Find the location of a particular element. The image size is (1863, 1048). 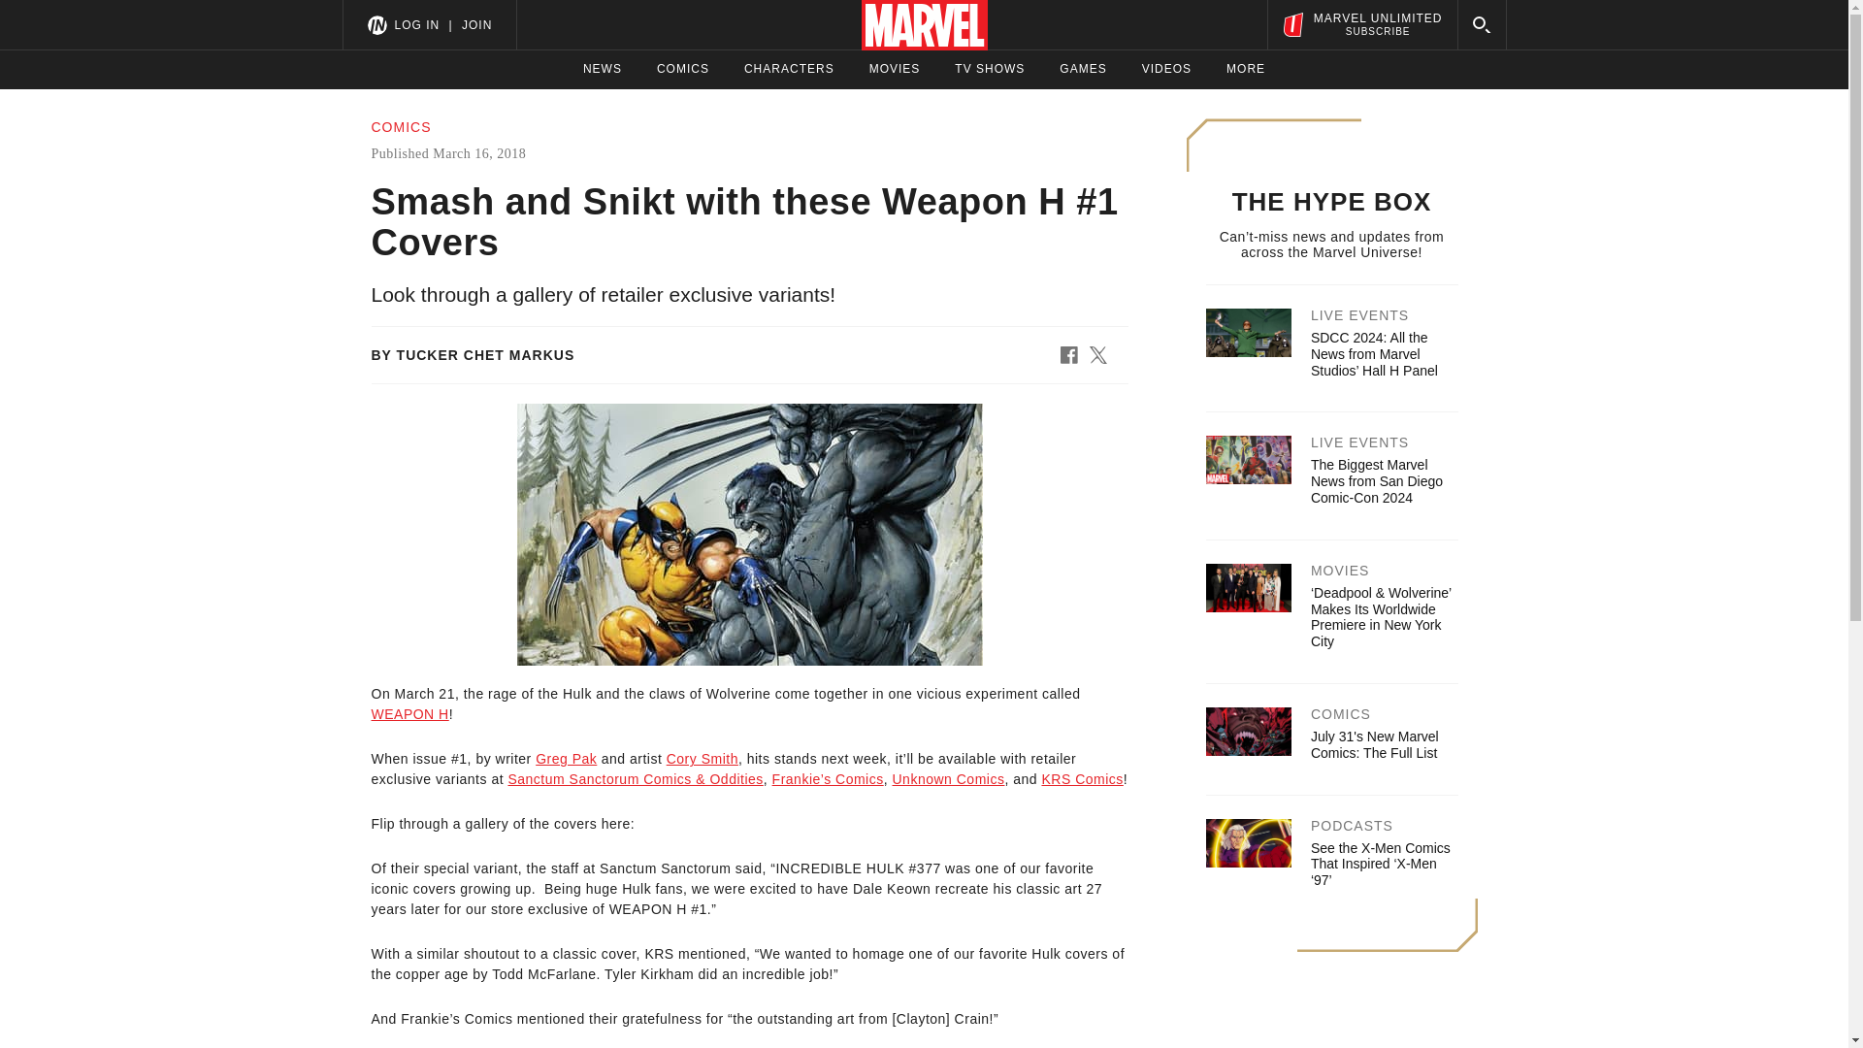

NEWS is located at coordinates (1376, 480).